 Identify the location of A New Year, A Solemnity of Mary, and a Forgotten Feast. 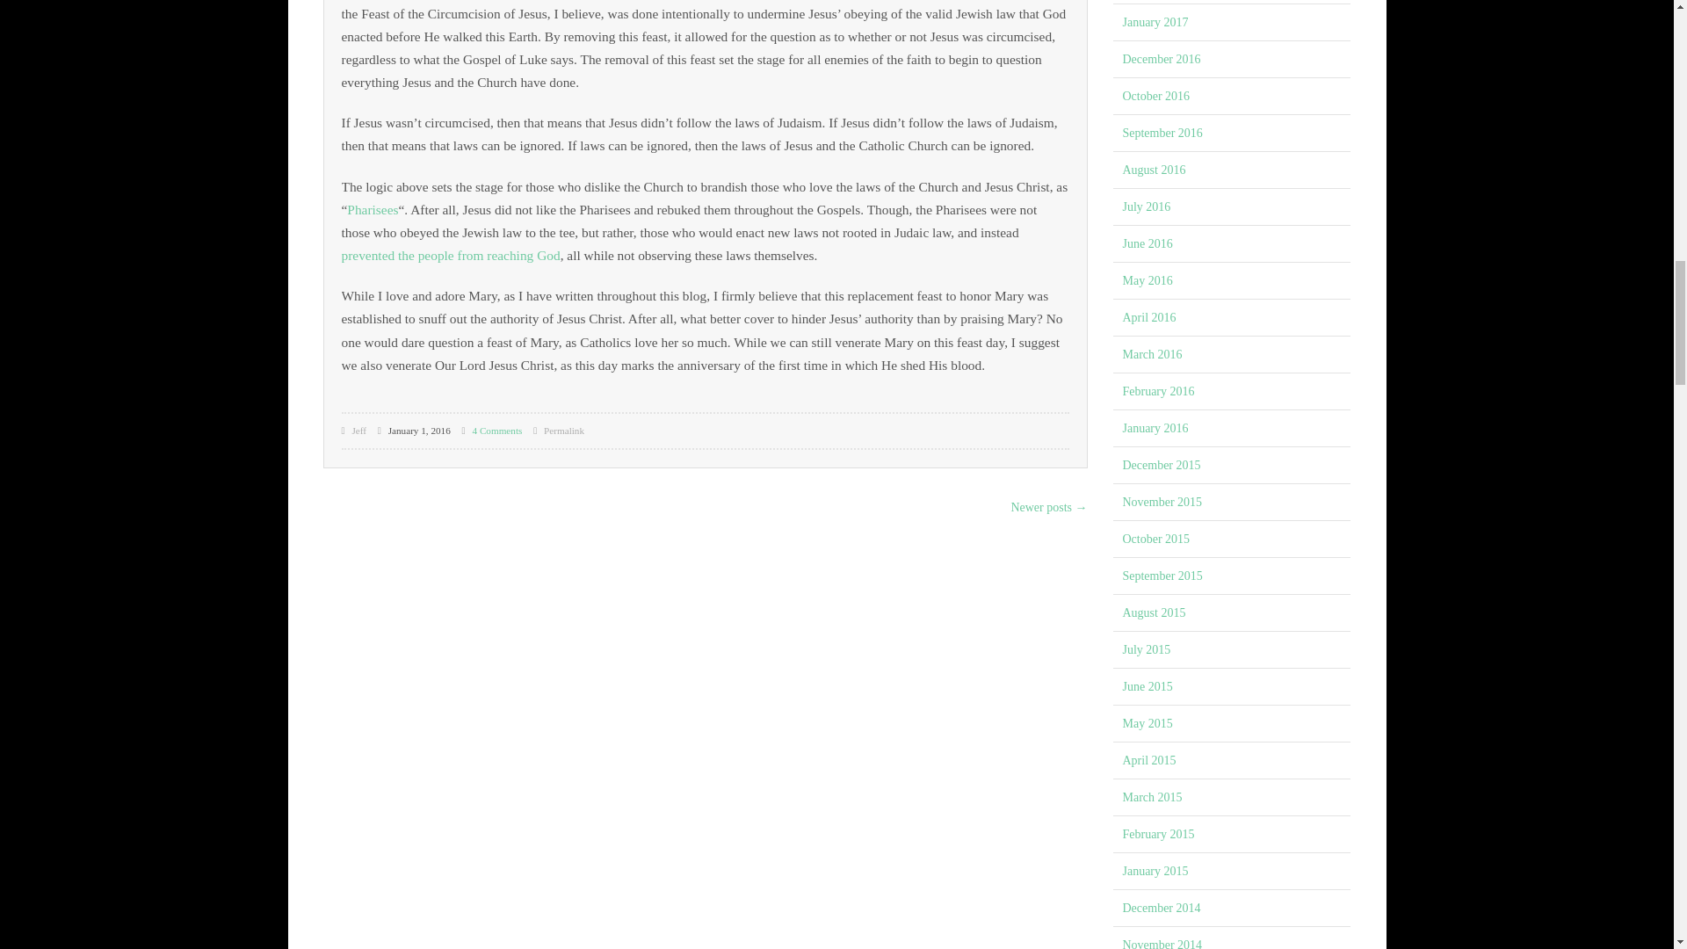
(563, 430).